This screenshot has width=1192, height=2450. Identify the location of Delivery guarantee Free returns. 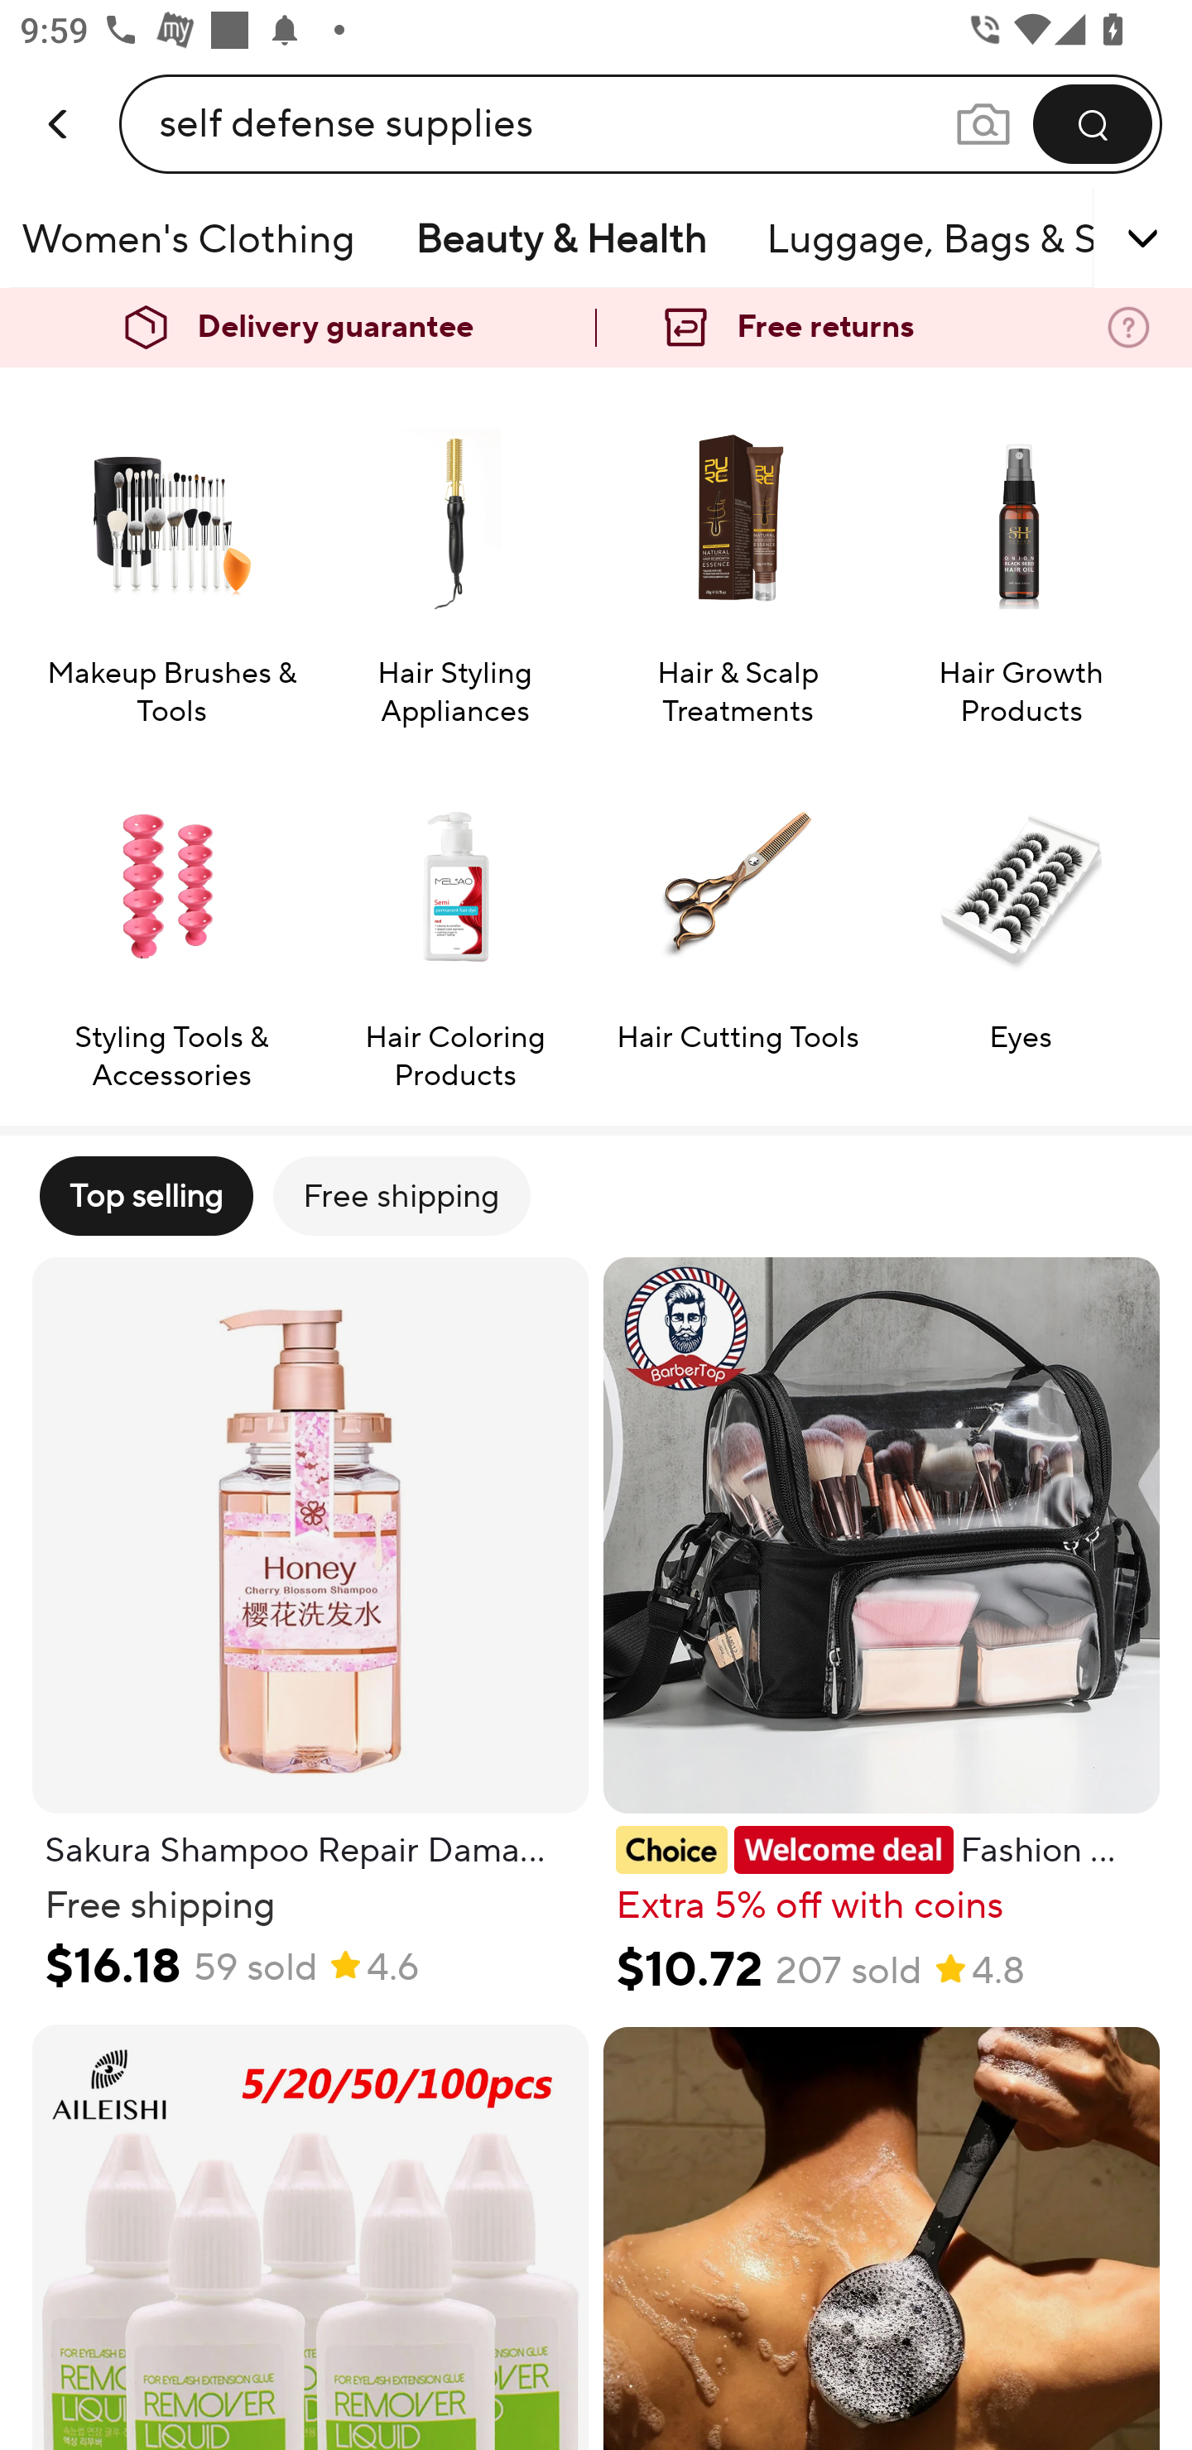
(596, 328).